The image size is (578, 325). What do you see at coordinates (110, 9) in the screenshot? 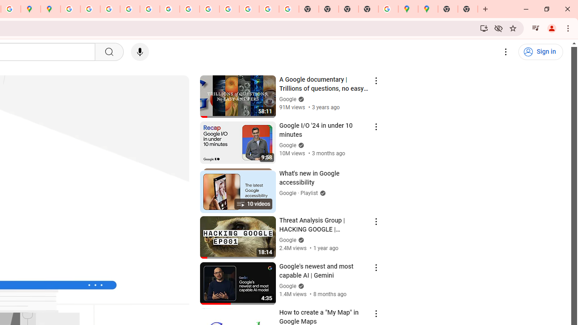
I see `Privacy Help Center - Policies Help` at bounding box center [110, 9].